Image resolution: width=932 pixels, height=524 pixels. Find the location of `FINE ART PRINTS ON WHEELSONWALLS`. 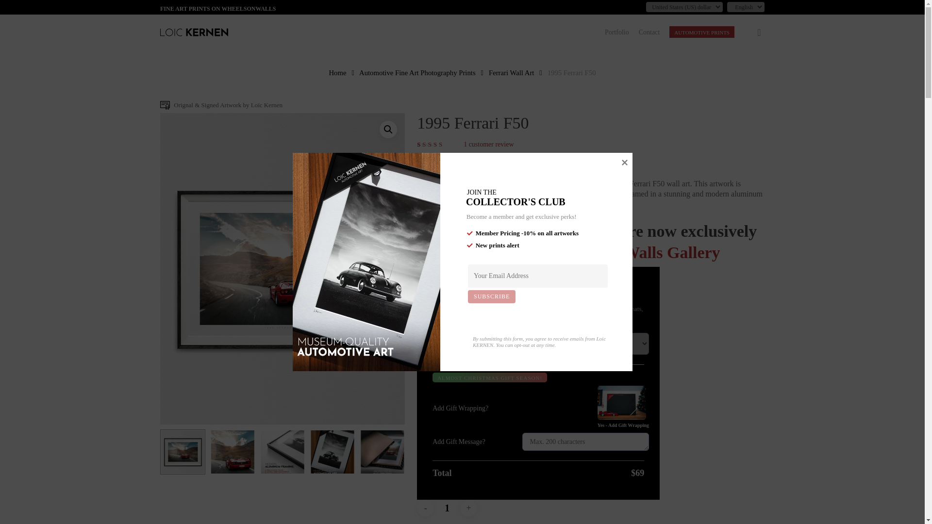

FINE ART PRINTS ON WHEELSONWALLS is located at coordinates (218, 8).